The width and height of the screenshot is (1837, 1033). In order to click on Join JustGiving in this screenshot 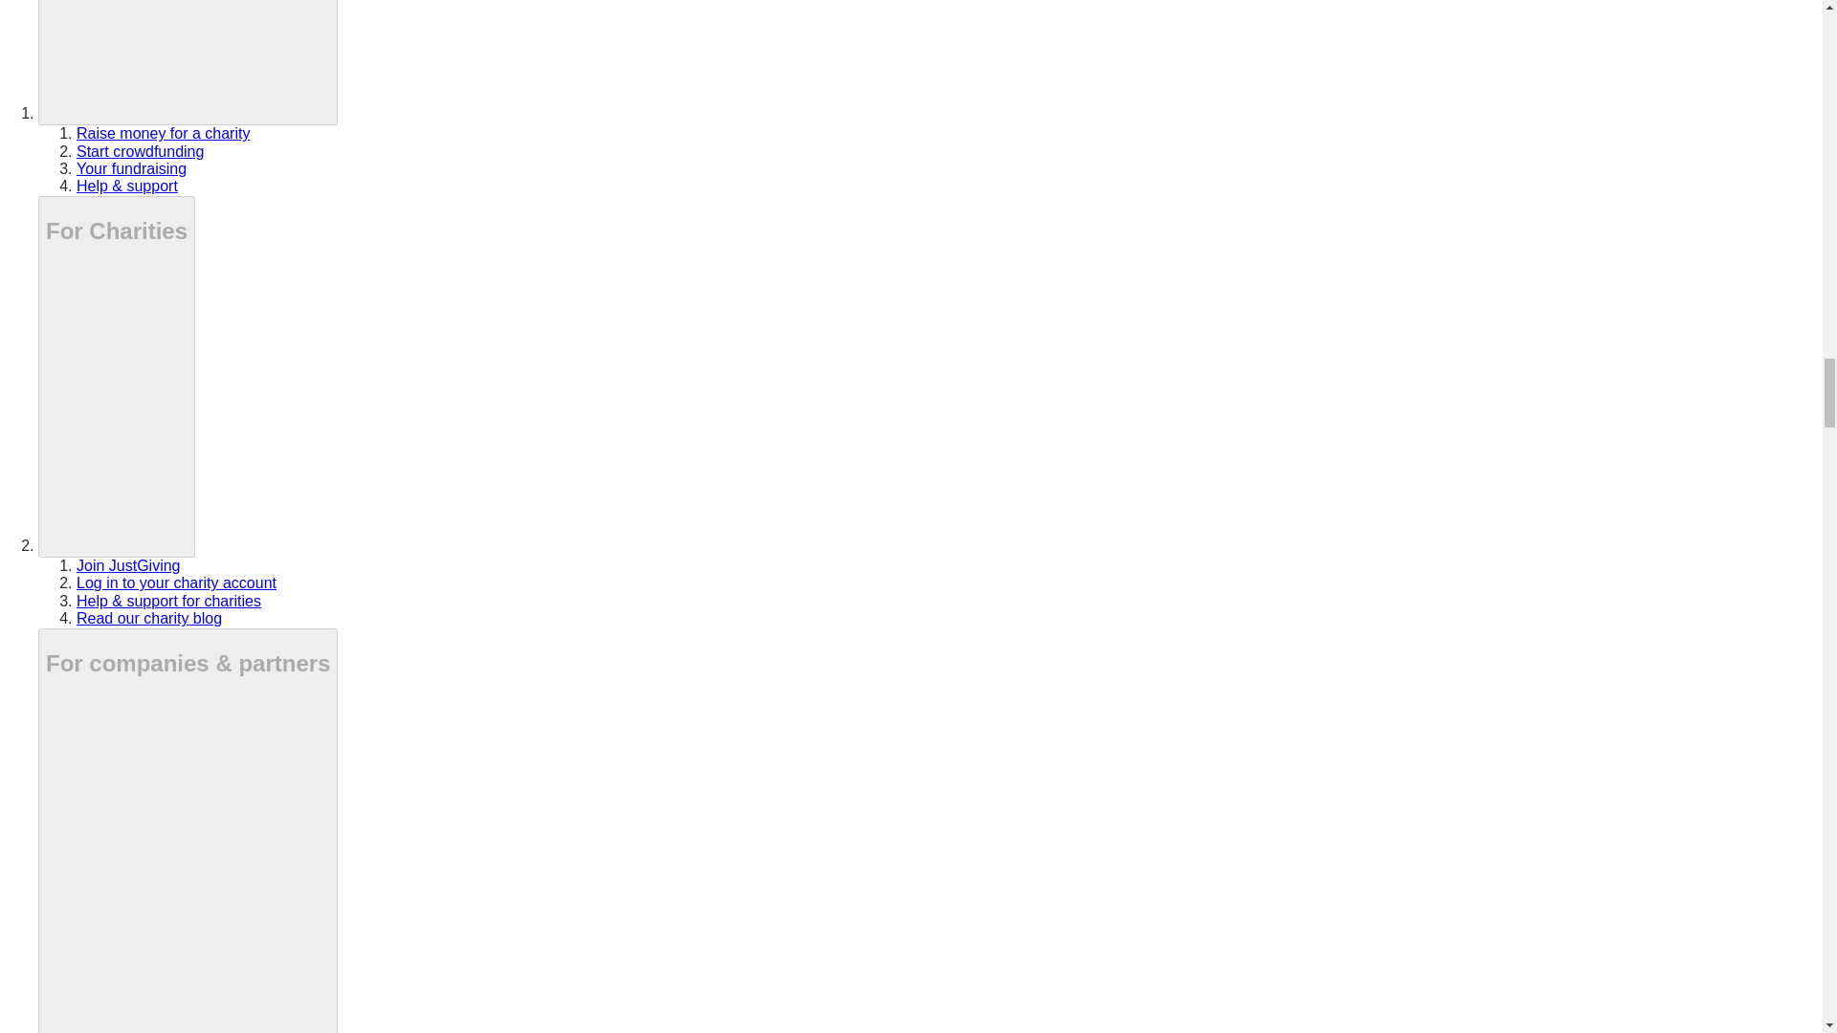, I will do `click(128, 566)`.